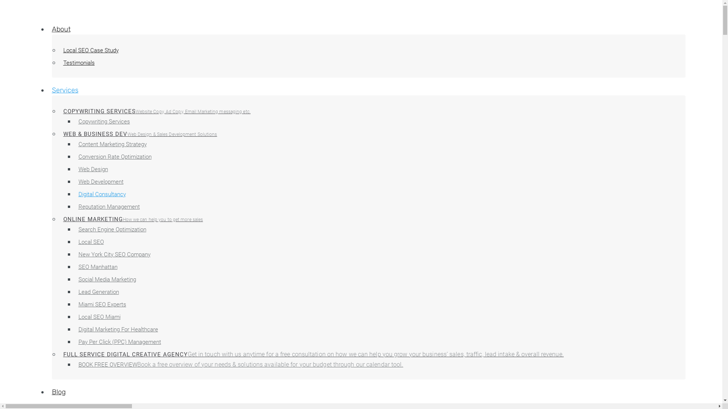 Image resolution: width=728 pixels, height=409 pixels. What do you see at coordinates (113, 144) in the screenshot?
I see `Content Marketing Strategy` at bounding box center [113, 144].